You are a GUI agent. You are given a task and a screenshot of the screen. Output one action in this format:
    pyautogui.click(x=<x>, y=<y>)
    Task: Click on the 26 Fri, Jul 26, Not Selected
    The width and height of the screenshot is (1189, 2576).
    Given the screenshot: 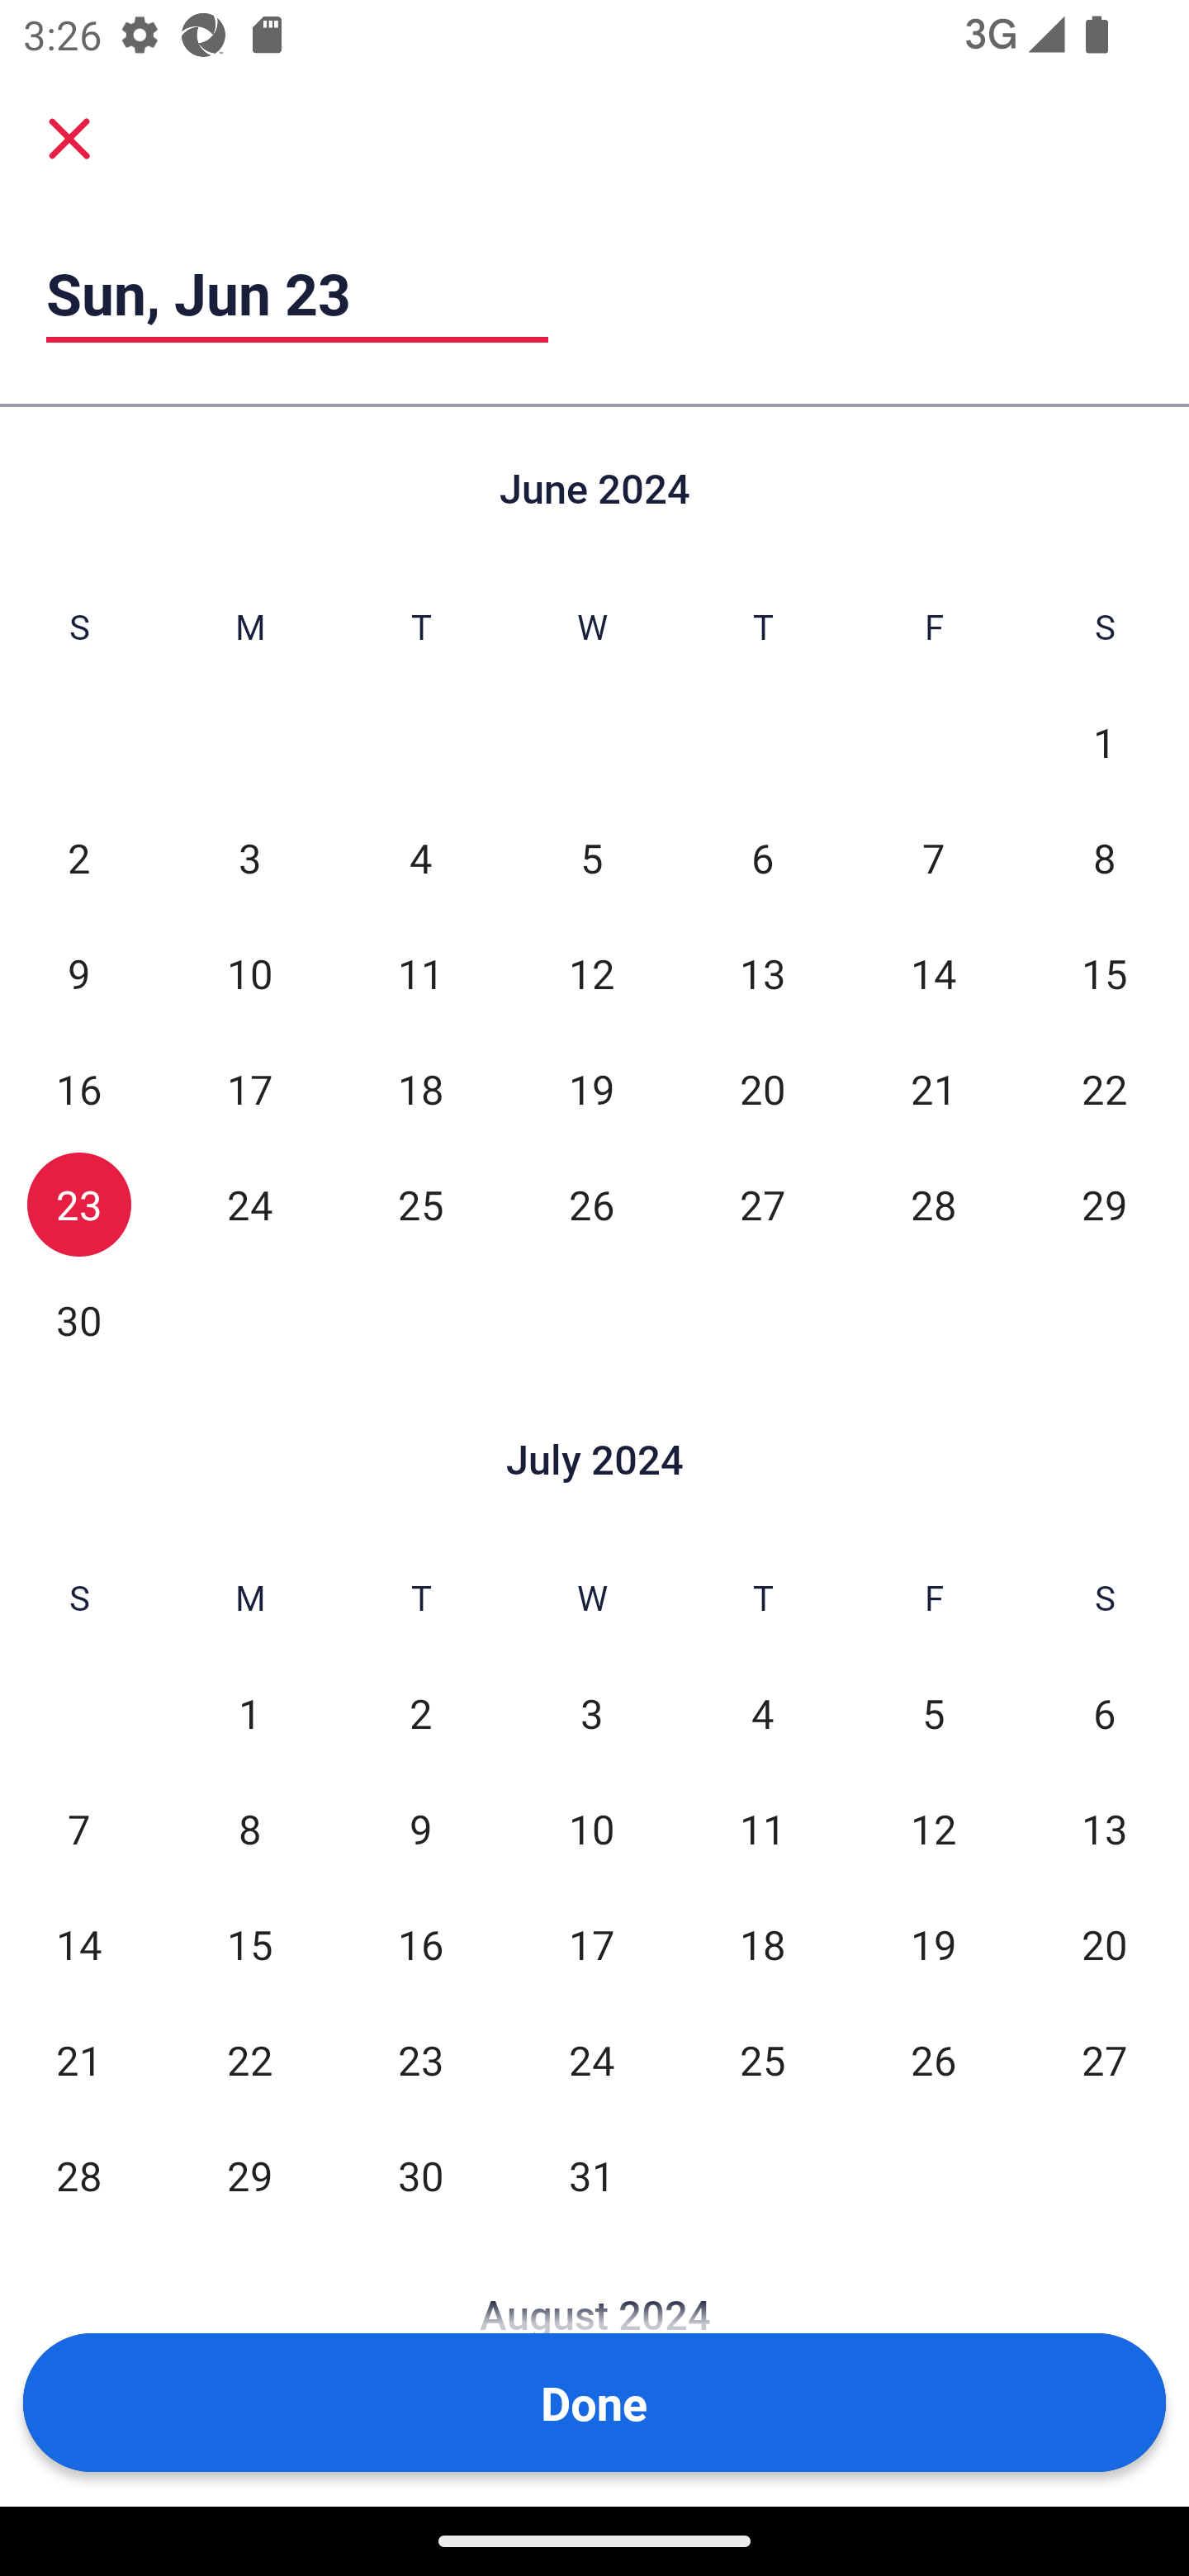 What is the action you would take?
    pyautogui.click(x=933, y=2059)
    